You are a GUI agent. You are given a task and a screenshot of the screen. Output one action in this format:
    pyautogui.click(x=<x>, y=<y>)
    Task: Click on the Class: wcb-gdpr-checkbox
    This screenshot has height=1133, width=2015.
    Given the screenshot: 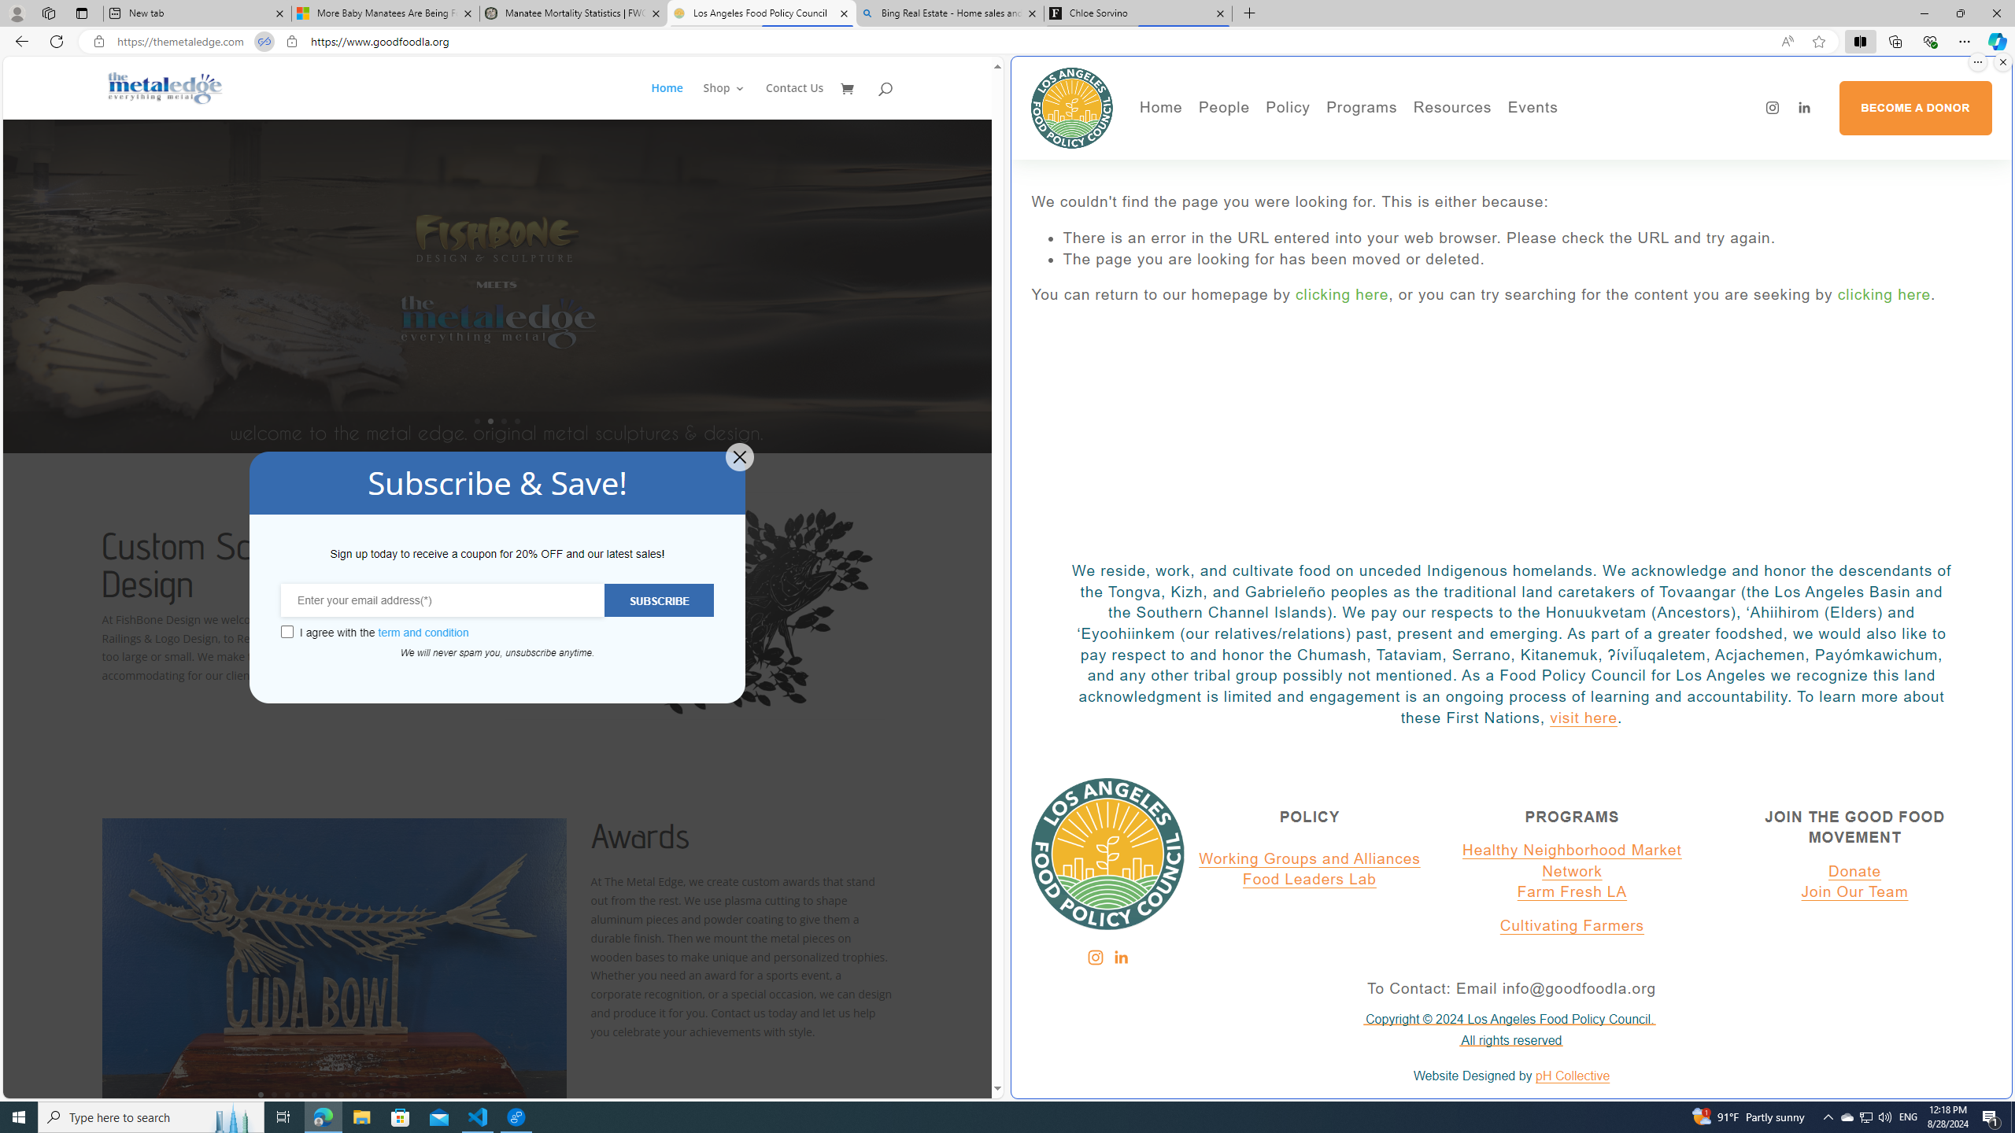 What is the action you would take?
    pyautogui.click(x=287, y=632)
    